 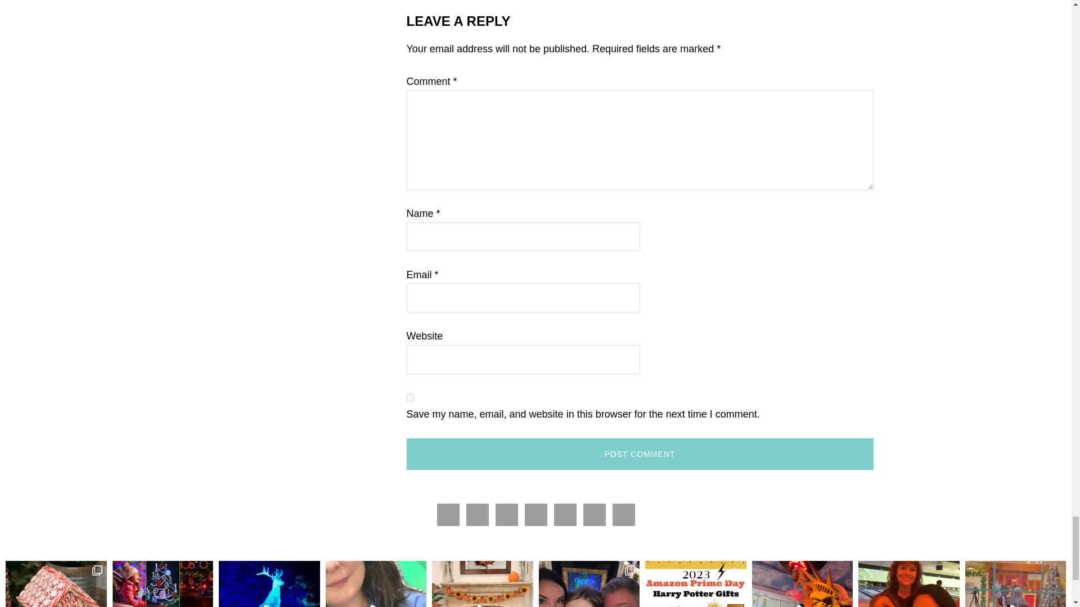 I want to click on yes, so click(x=409, y=397).